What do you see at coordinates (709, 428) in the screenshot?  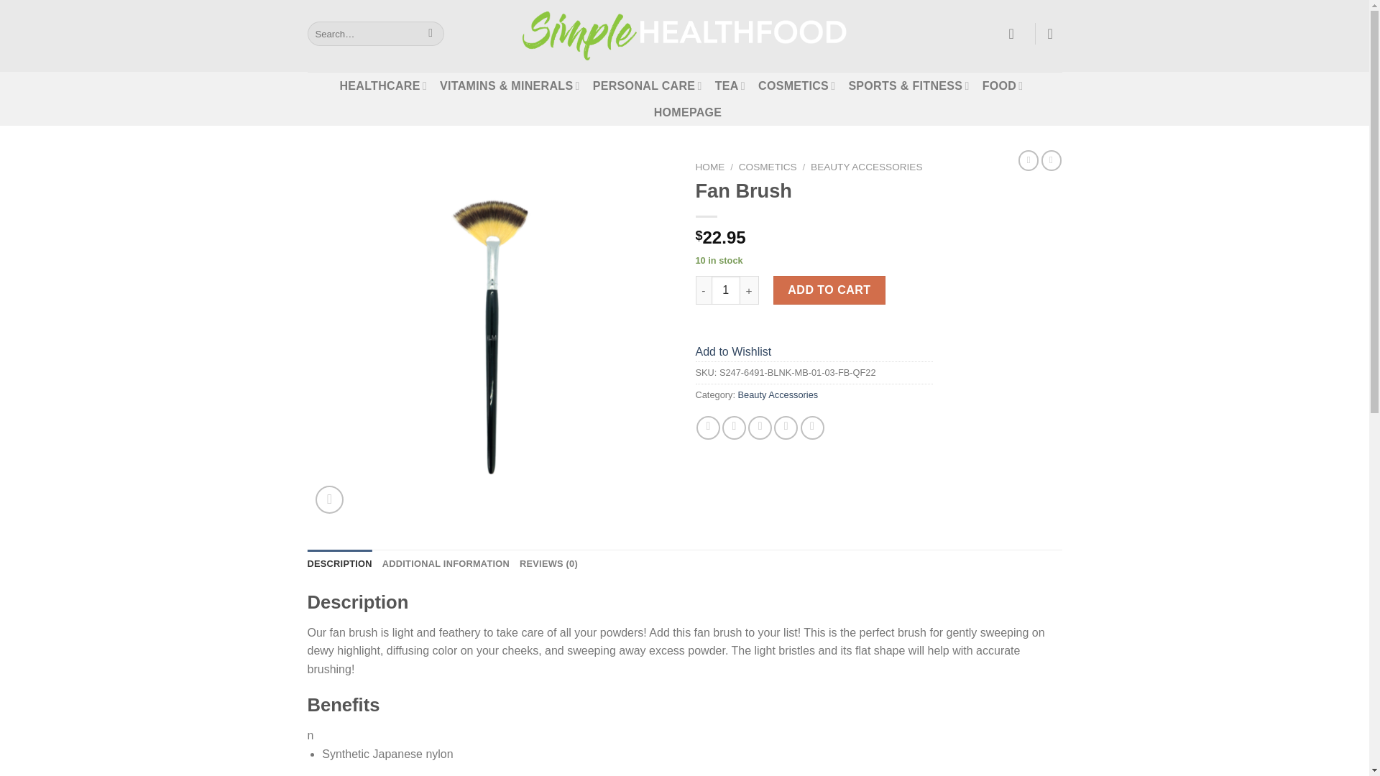 I see `Share on Facebook` at bounding box center [709, 428].